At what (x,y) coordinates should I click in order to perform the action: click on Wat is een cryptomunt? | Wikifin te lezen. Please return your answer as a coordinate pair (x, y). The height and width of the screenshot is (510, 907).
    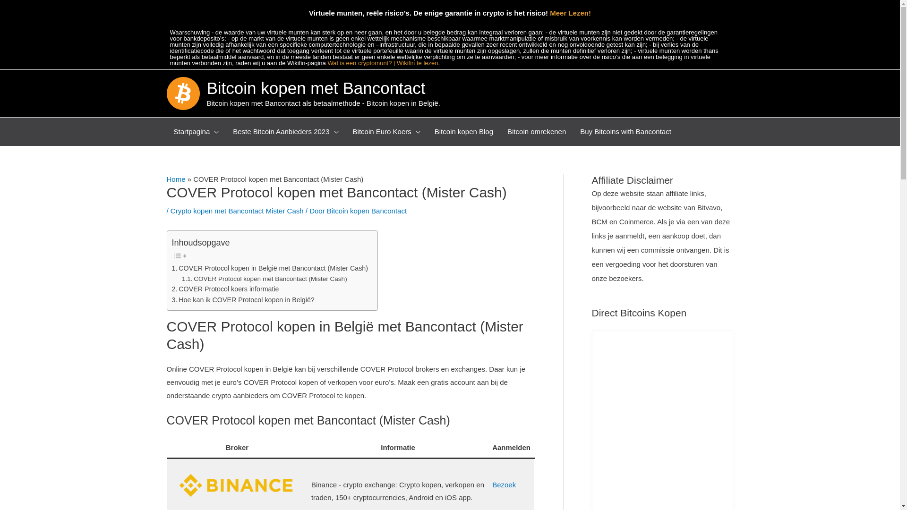
    Looking at the image, I should click on (383, 63).